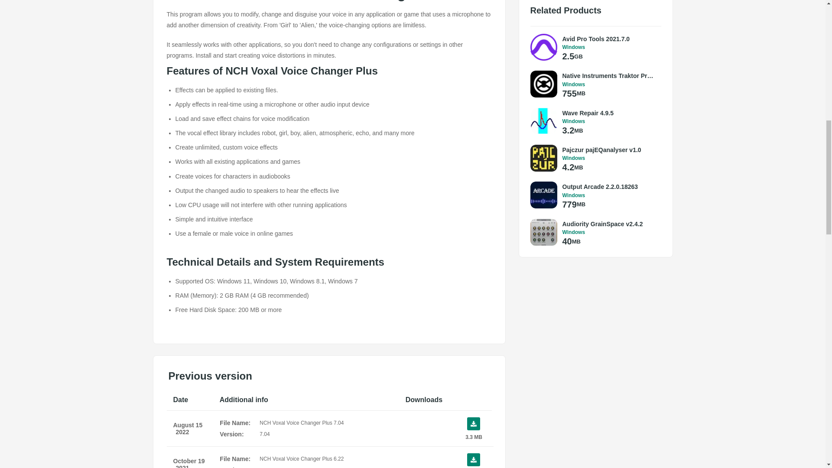 The width and height of the screenshot is (832, 468). What do you see at coordinates (609, 47) in the screenshot?
I see `Windows` at bounding box center [609, 47].